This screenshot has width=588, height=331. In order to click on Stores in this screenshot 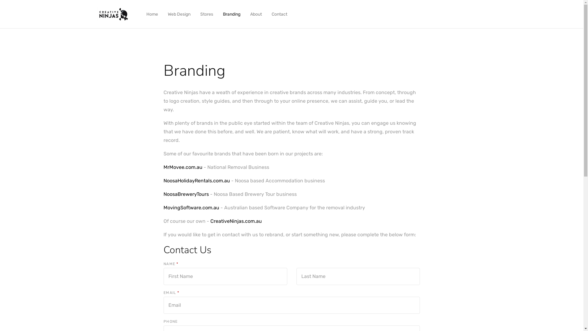, I will do `click(207, 14)`.